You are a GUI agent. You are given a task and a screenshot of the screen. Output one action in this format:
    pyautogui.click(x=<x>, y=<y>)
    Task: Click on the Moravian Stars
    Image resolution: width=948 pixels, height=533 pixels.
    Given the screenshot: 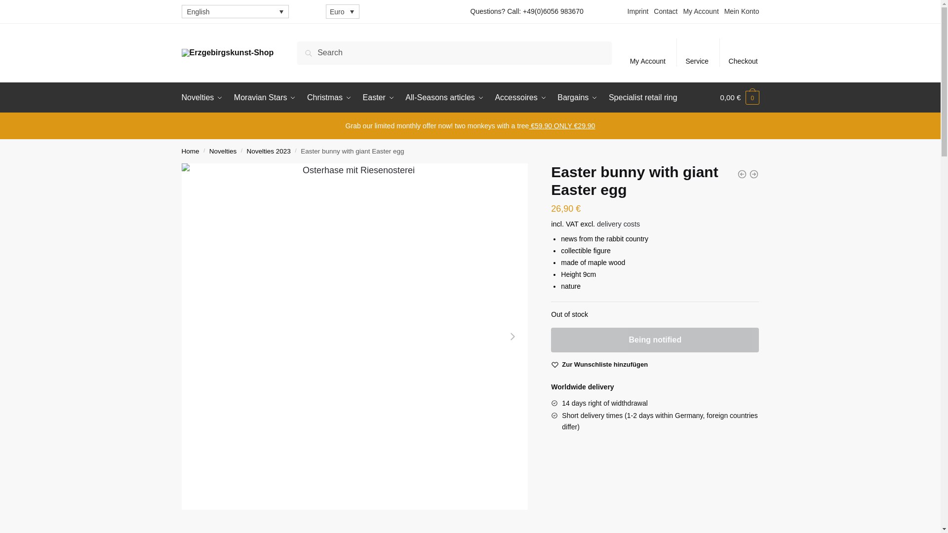 What is the action you would take?
    pyautogui.click(x=265, y=98)
    